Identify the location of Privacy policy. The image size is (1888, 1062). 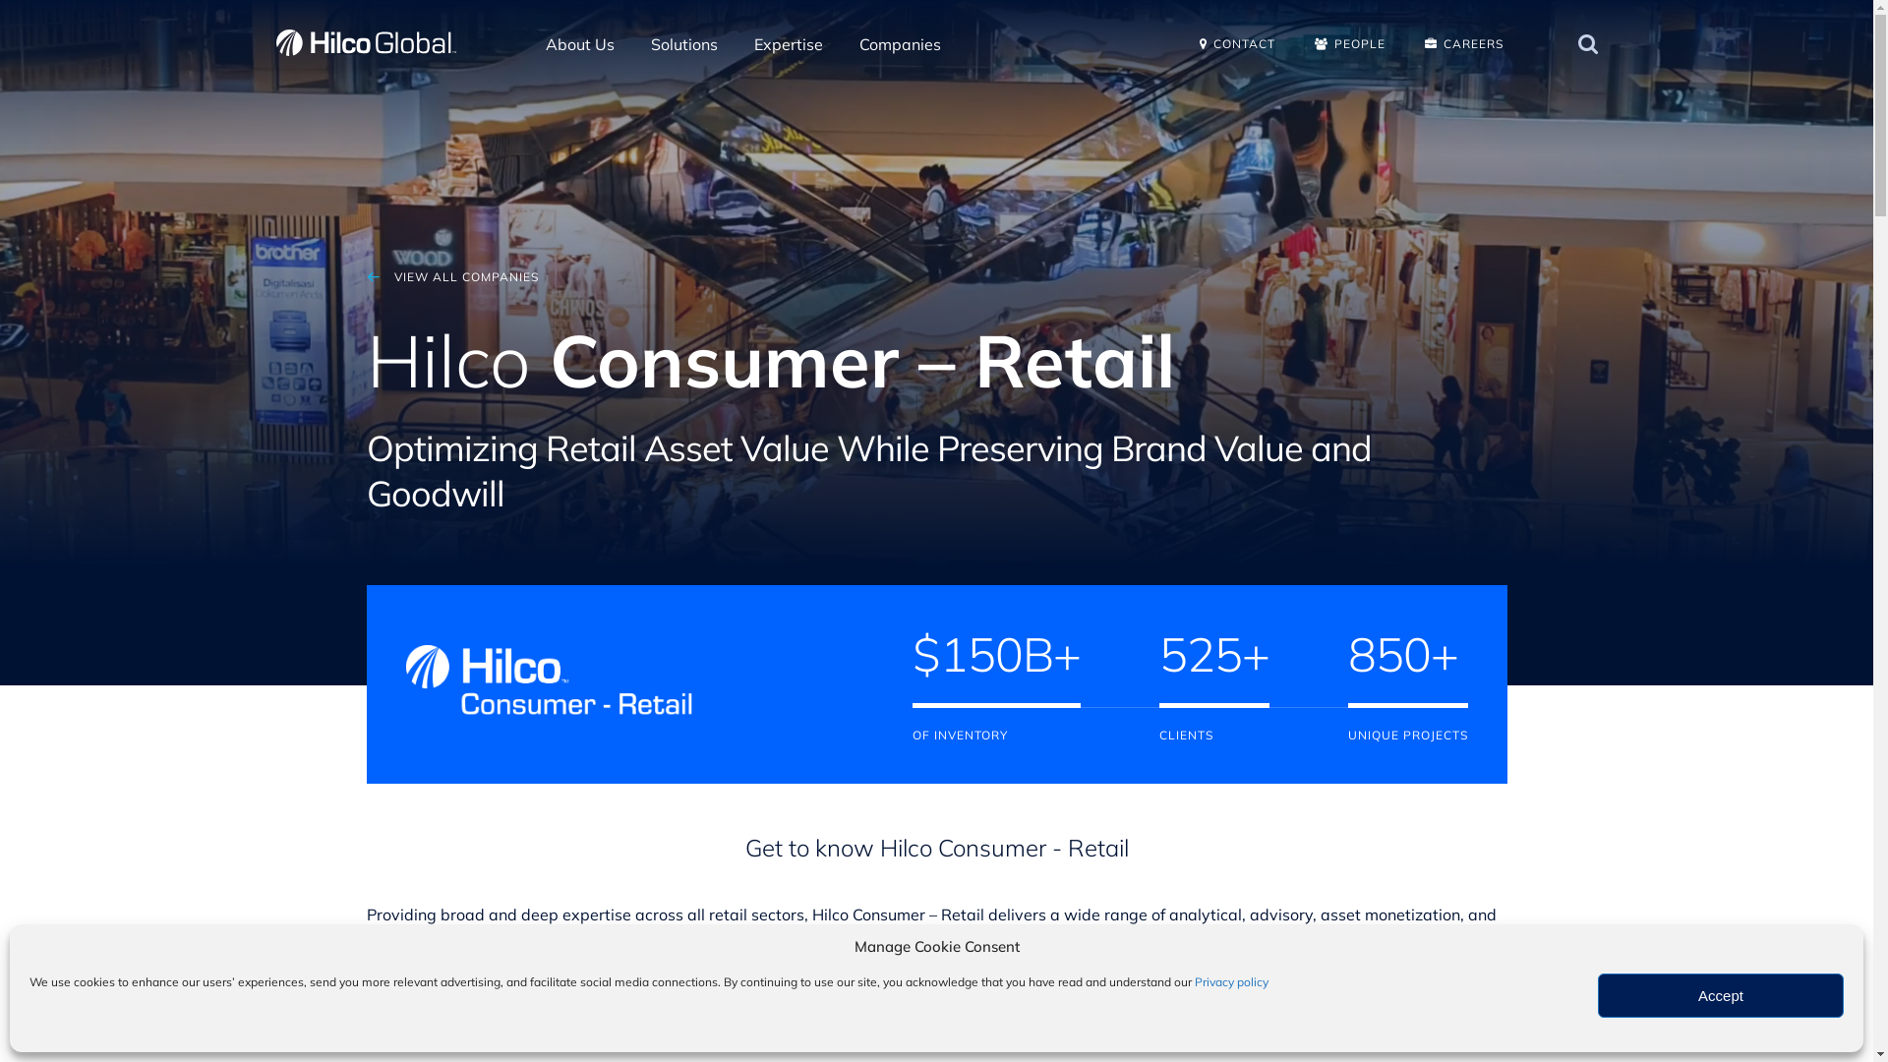
(1231, 981).